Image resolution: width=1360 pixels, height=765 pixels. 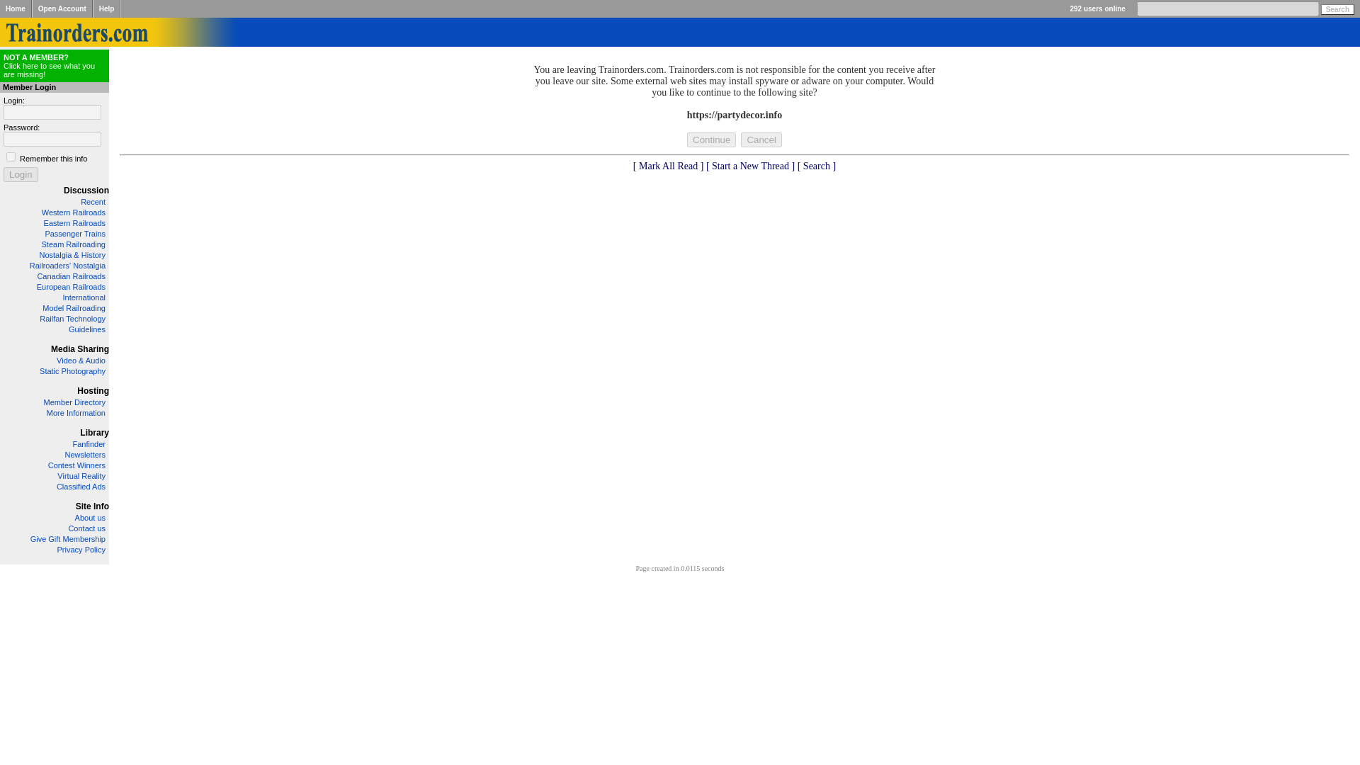 What do you see at coordinates (68, 538) in the screenshot?
I see `Give Gift Membership` at bounding box center [68, 538].